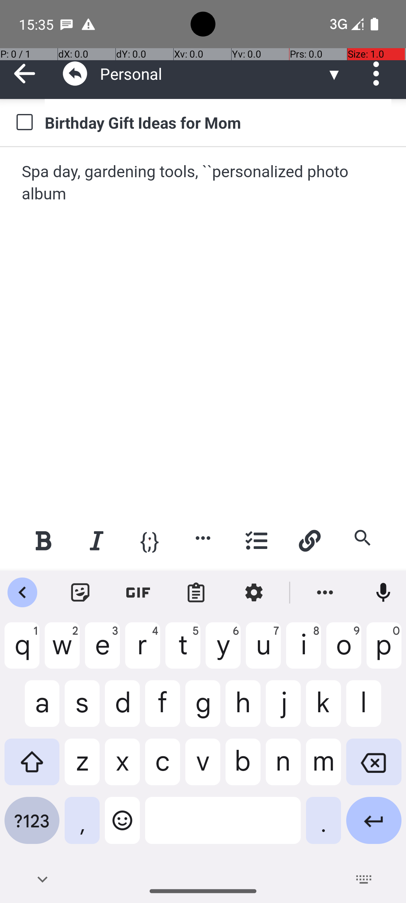  I want to click on Find and replace, so click(362, 538).